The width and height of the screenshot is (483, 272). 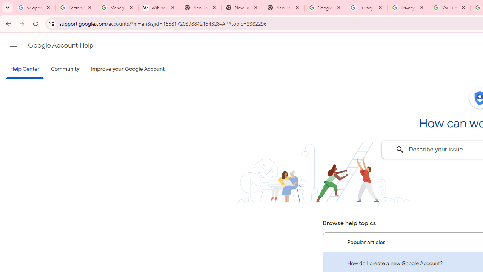 What do you see at coordinates (400, 150) in the screenshot?
I see `Search` at bounding box center [400, 150].